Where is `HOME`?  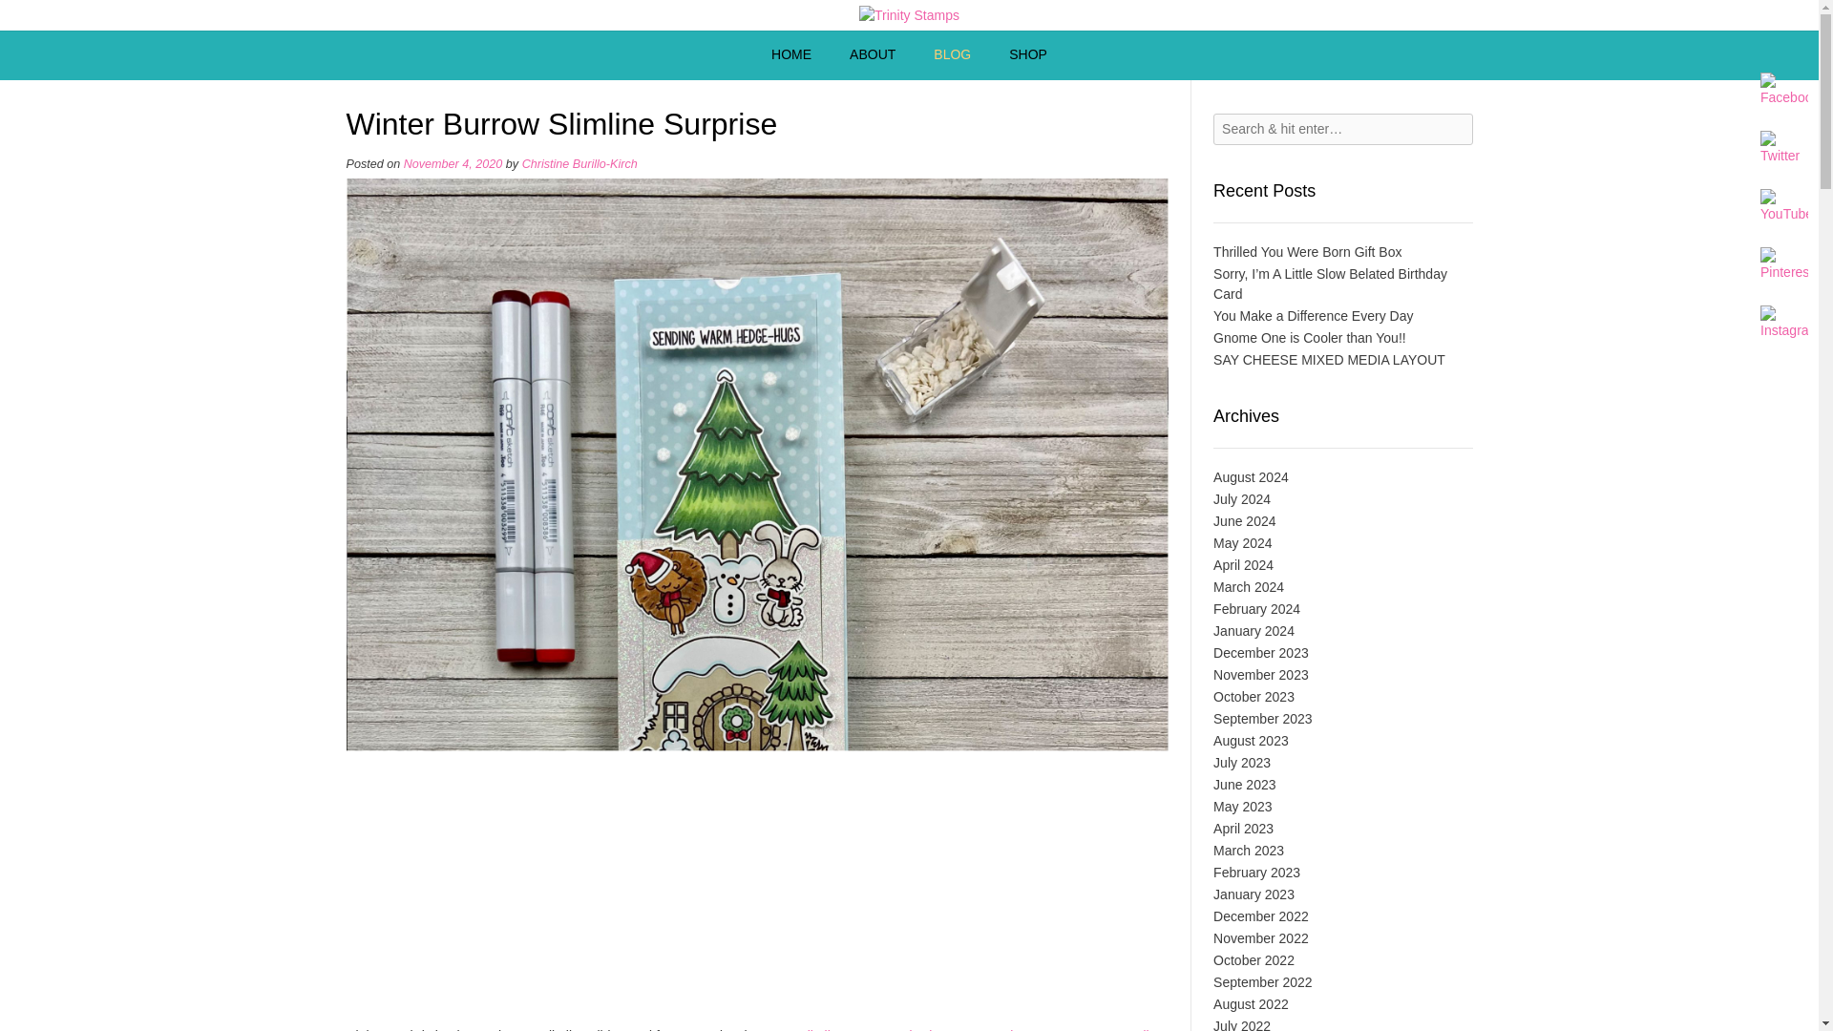 HOME is located at coordinates (790, 55).